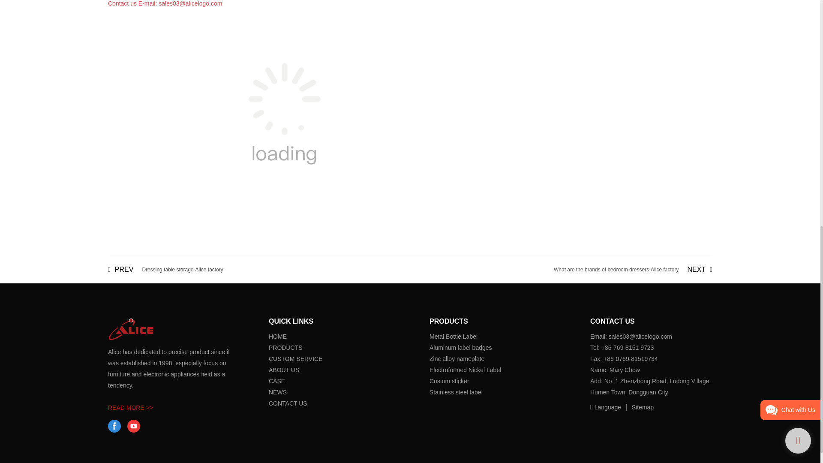 This screenshot has width=823, height=463. I want to click on facebook, so click(284, 370).